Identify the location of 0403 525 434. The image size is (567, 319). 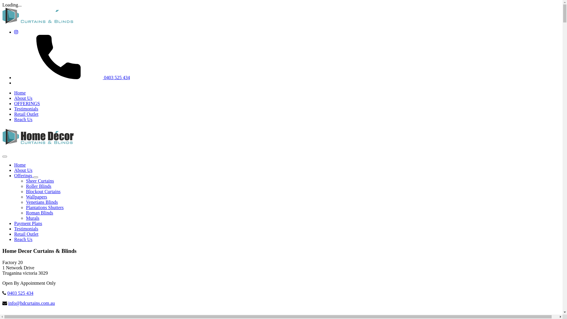
(72, 77).